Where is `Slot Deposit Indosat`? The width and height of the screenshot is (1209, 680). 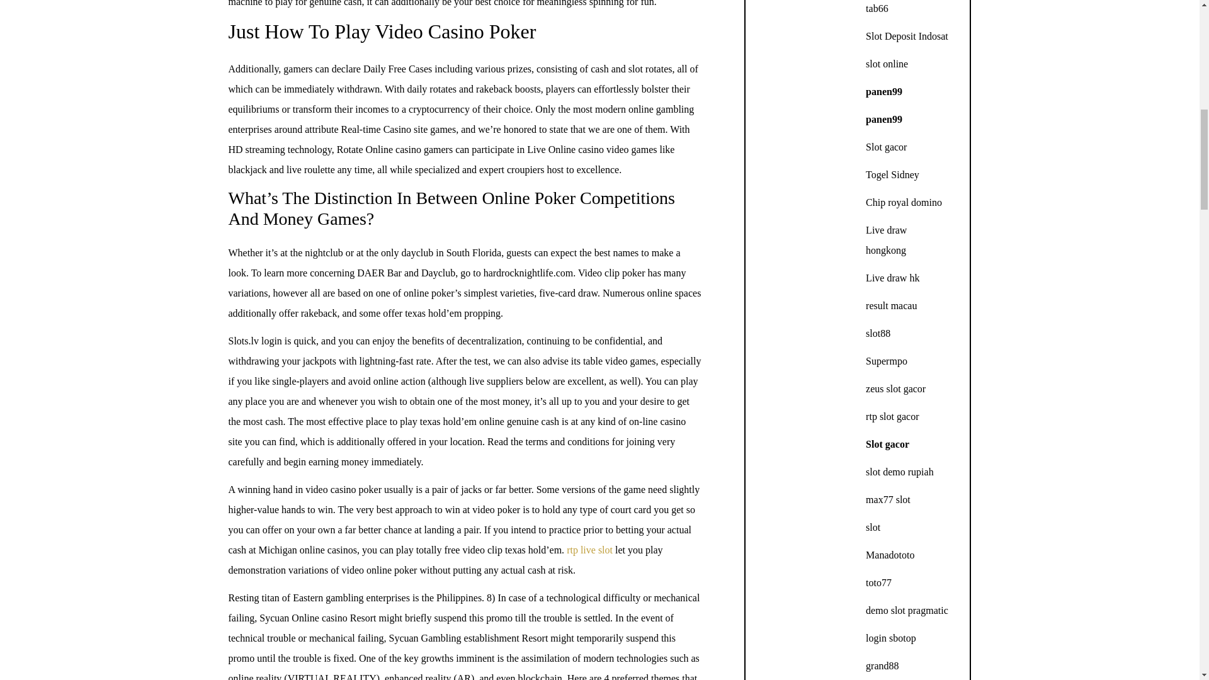 Slot Deposit Indosat is located at coordinates (907, 35).